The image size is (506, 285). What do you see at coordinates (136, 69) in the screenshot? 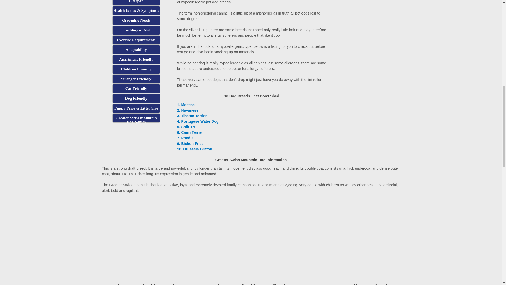
I see `Are Greater Swiss Mountain Dogs children friendly?` at bounding box center [136, 69].